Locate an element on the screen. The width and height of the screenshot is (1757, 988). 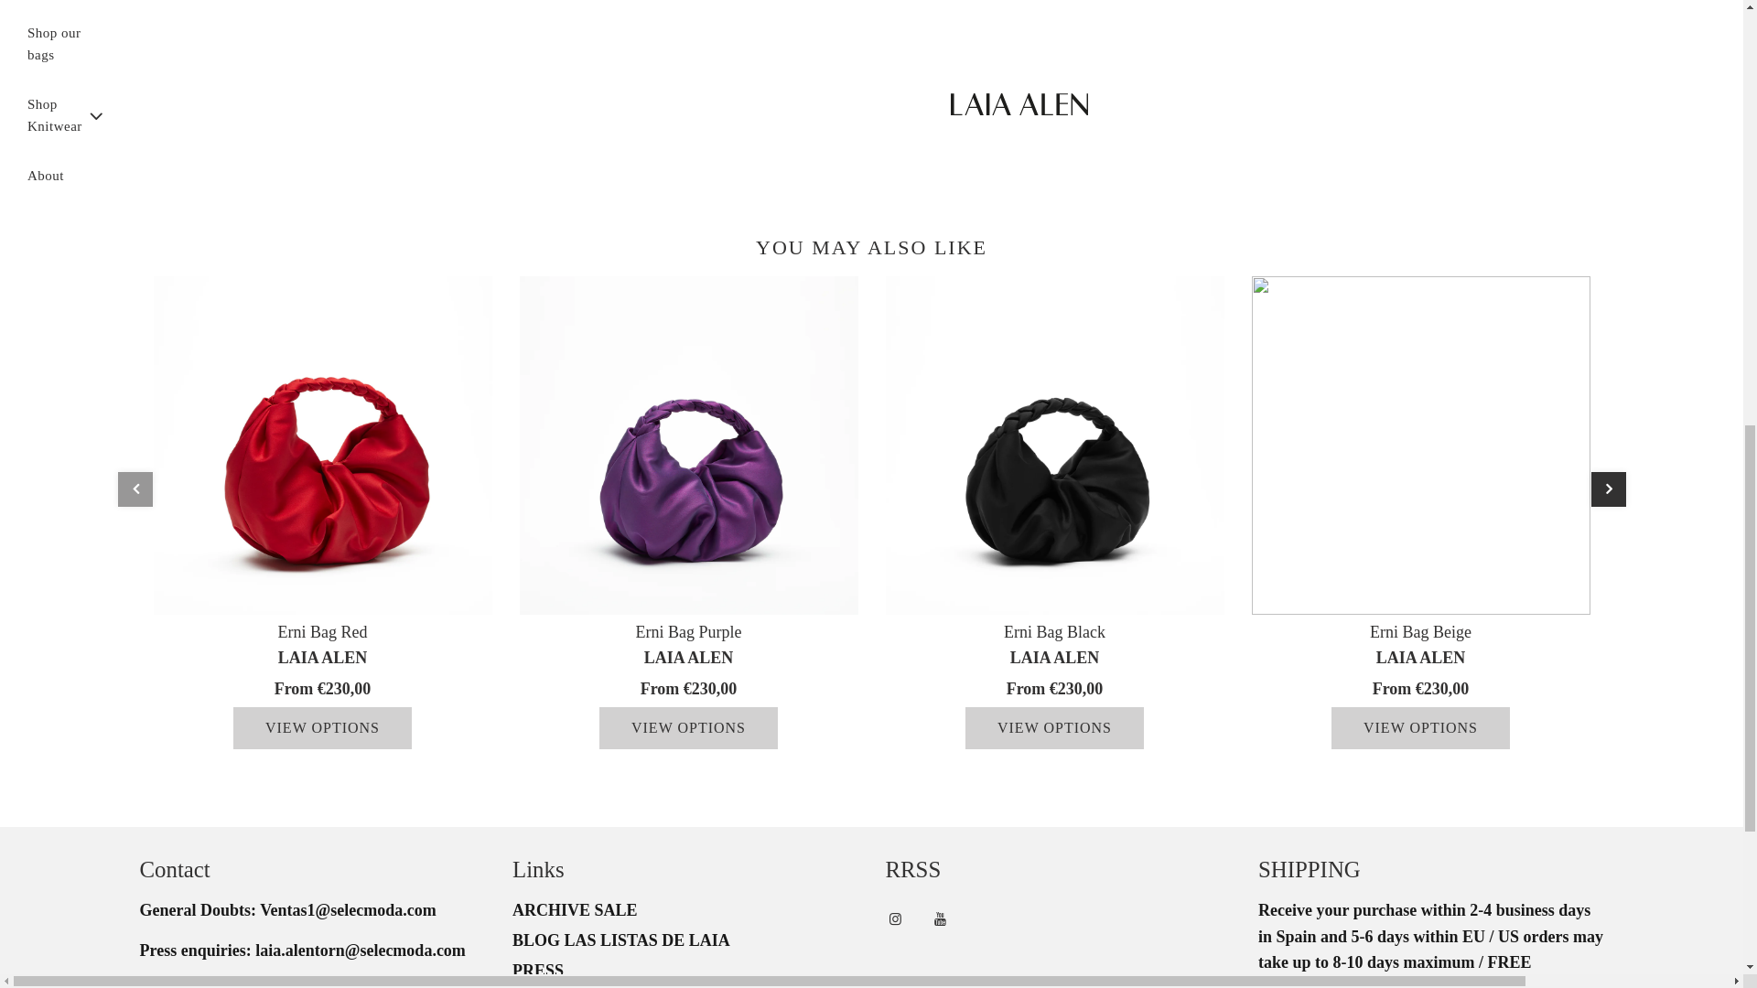
Erni Bag Red is located at coordinates (322, 631).